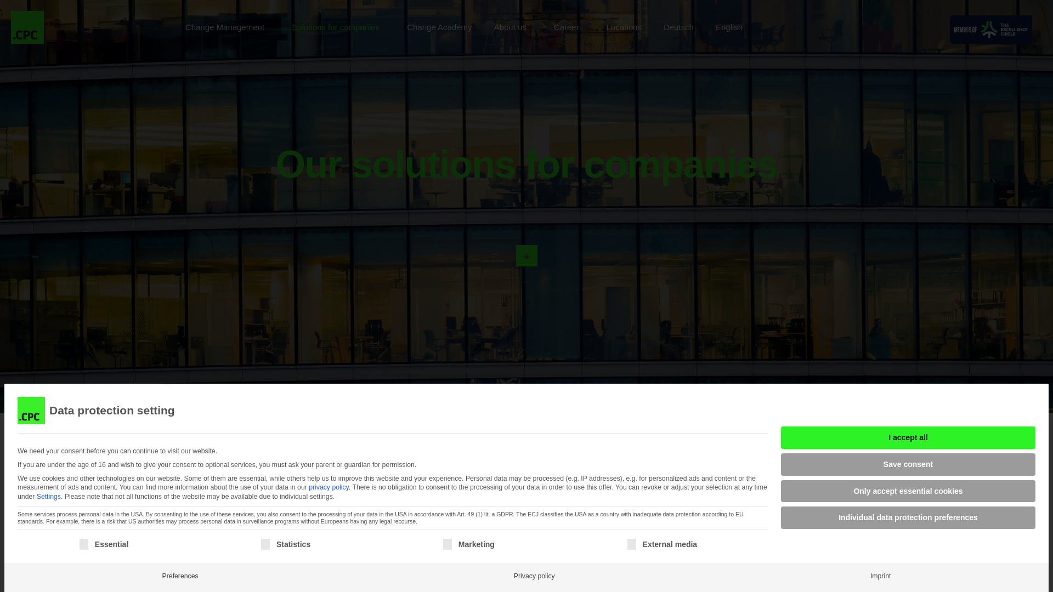 Image resolution: width=1053 pixels, height=592 pixels. What do you see at coordinates (448, 544) in the screenshot?
I see `on` at bounding box center [448, 544].